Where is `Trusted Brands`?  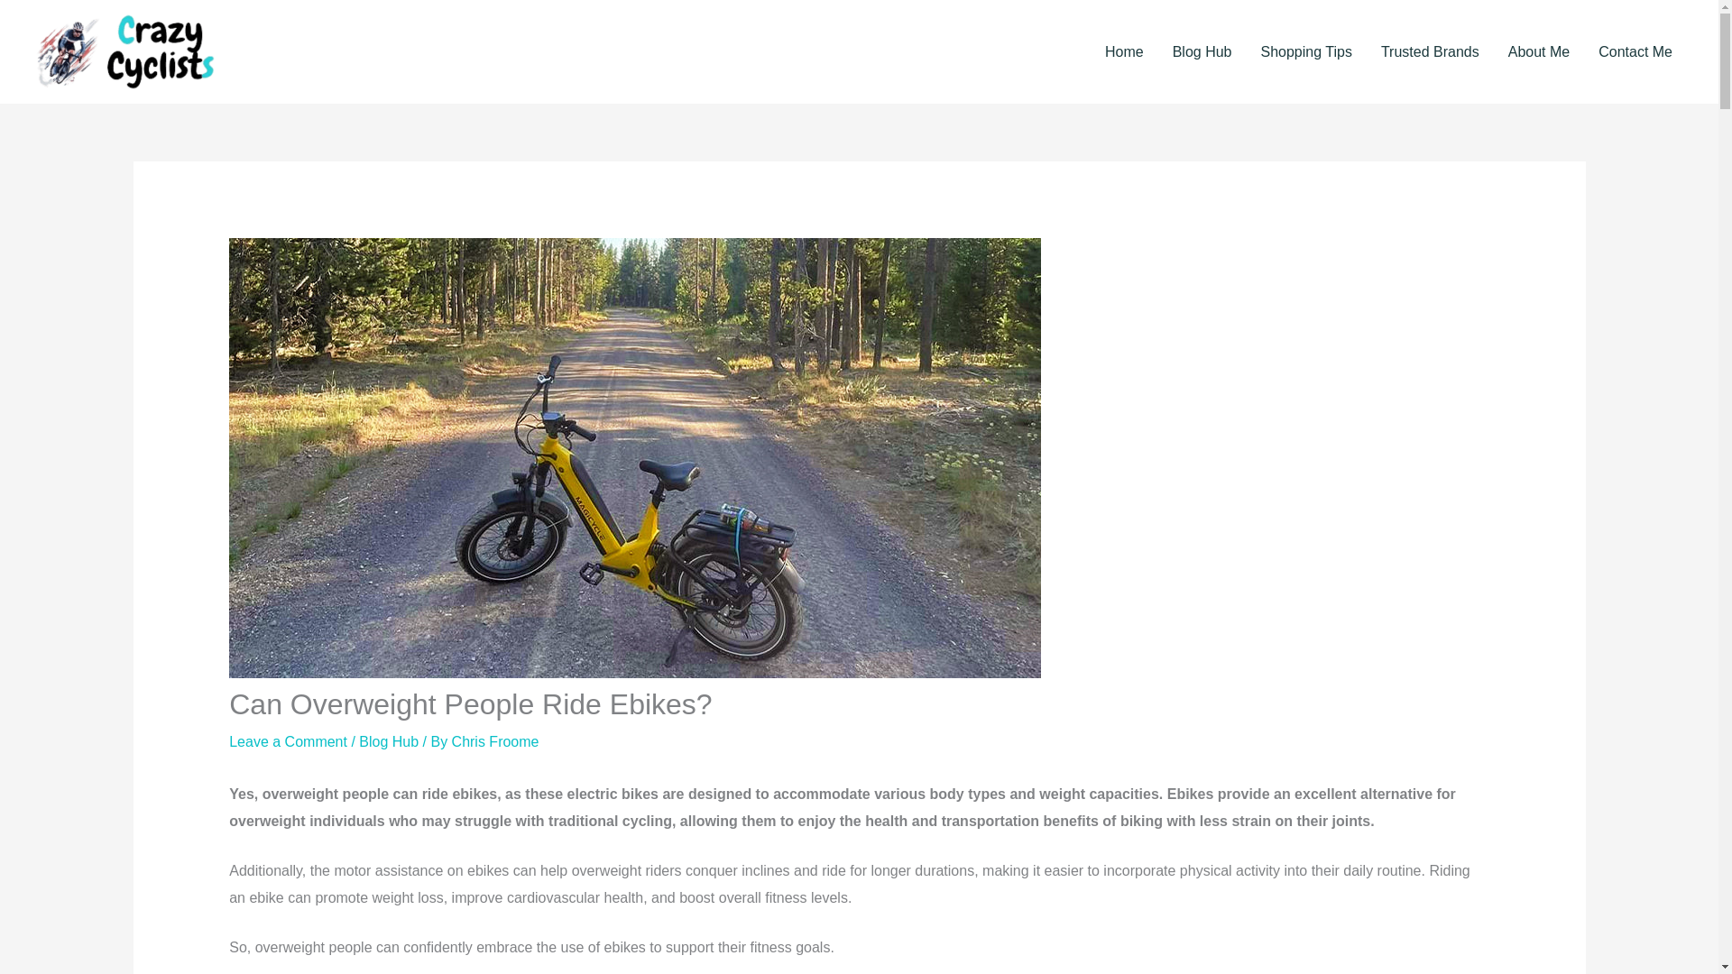
Trusted Brands is located at coordinates (1429, 52).